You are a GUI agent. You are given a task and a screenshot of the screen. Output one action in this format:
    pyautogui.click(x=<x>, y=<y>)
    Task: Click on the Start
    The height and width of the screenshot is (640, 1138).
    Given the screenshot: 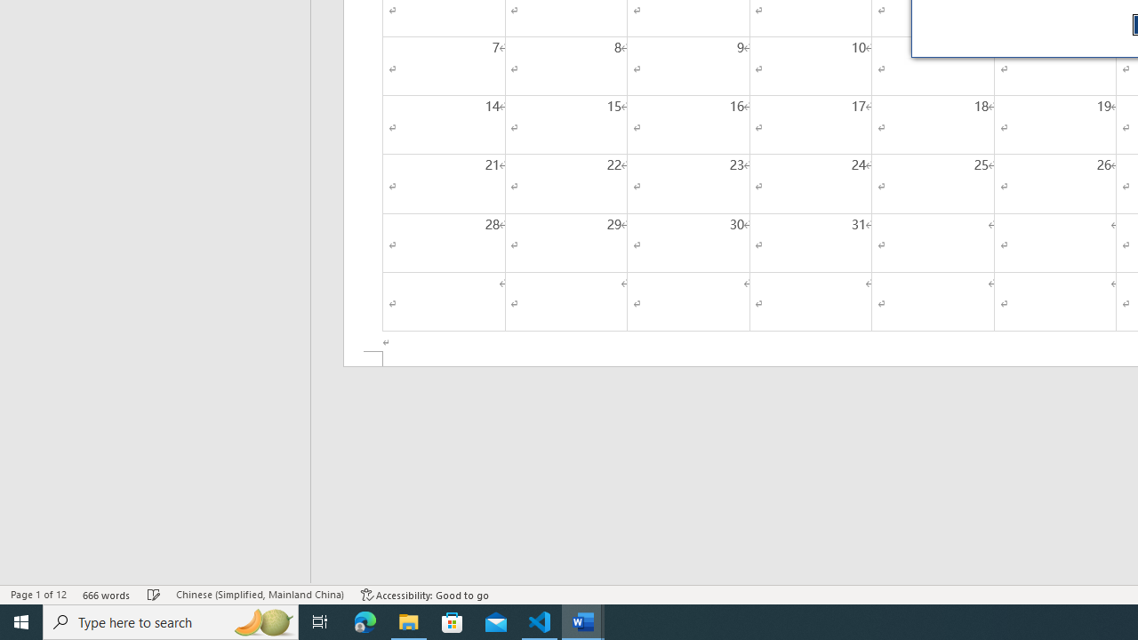 What is the action you would take?
    pyautogui.click(x=21, y=622)
    